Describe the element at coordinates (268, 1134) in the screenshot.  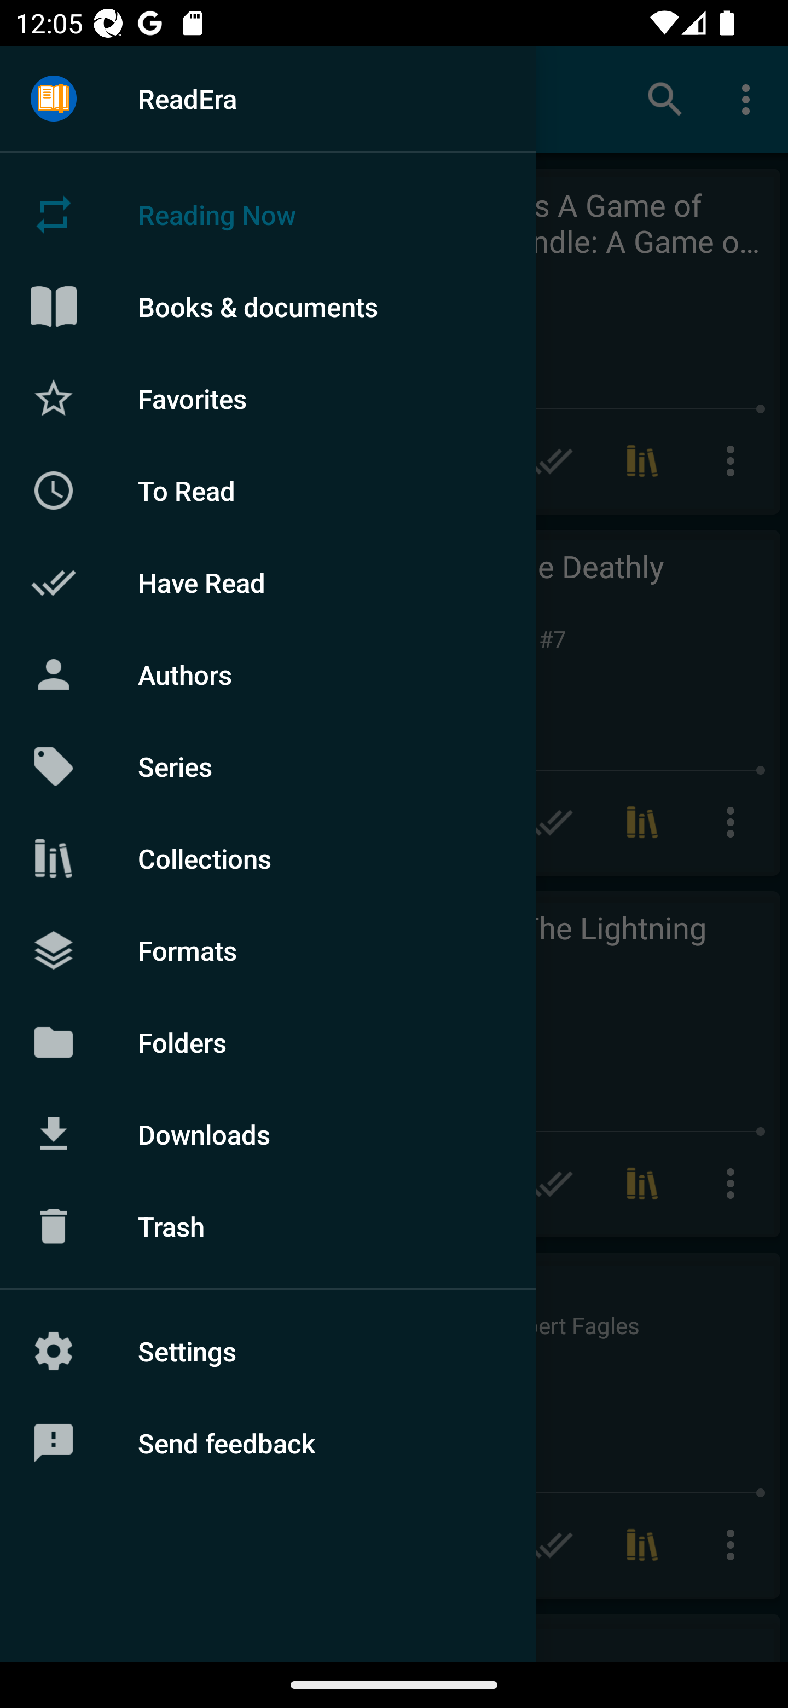
I see `Downloads` at that location.